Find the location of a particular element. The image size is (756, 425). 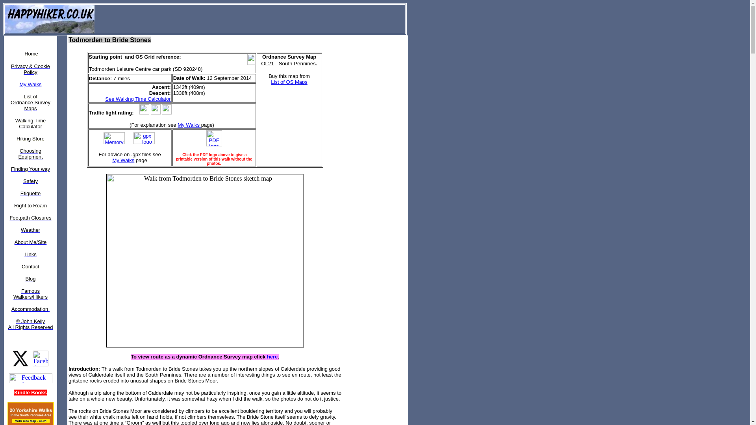

Hiking Store is located at coordinates (31, 138).